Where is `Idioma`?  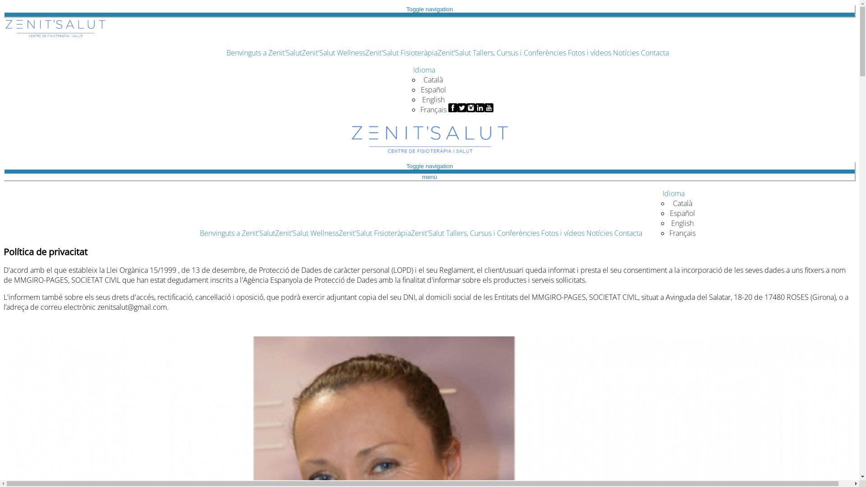 Idioma is located at coordinates (424, 70).